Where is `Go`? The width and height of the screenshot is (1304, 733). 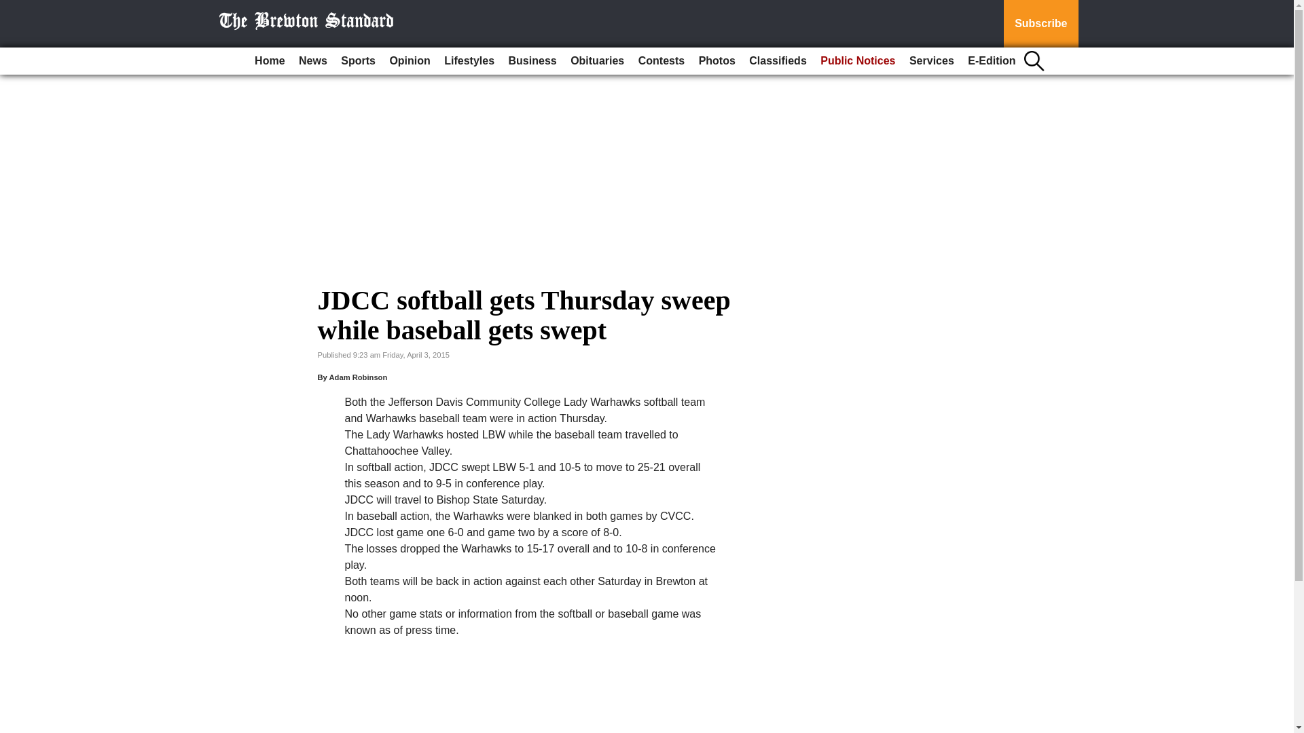 Go is located at coordinates (12, 8).